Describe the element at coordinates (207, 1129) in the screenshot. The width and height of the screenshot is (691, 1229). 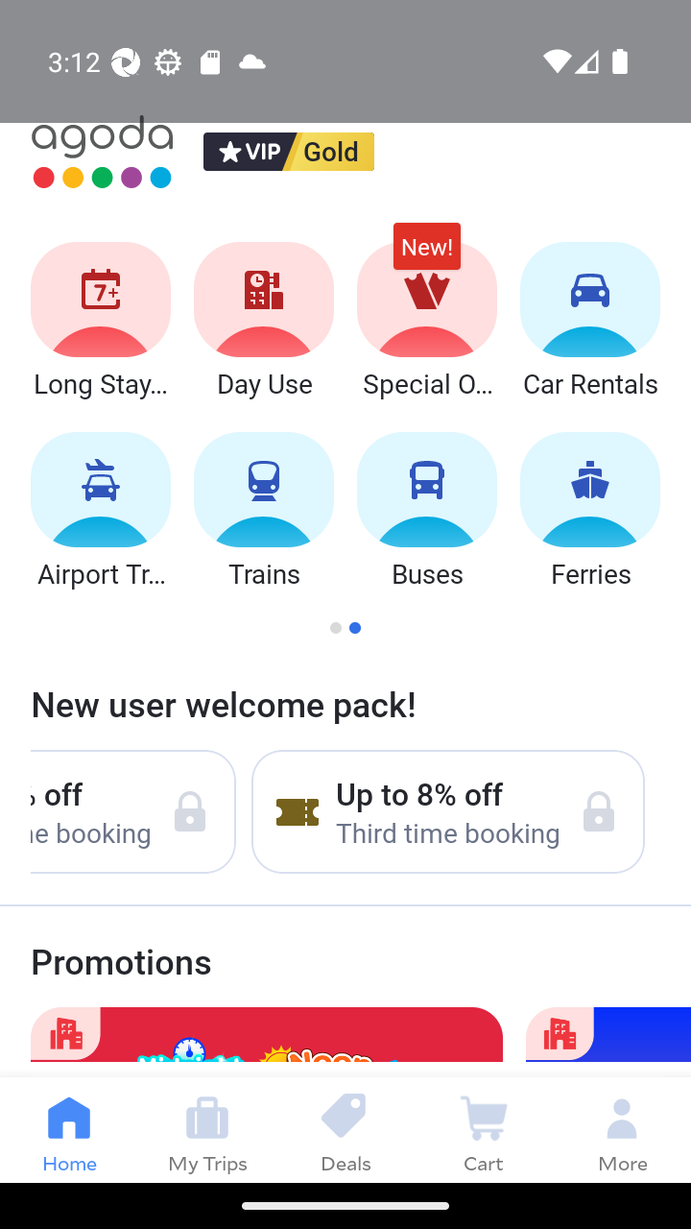
I see `My Trips` at that location.